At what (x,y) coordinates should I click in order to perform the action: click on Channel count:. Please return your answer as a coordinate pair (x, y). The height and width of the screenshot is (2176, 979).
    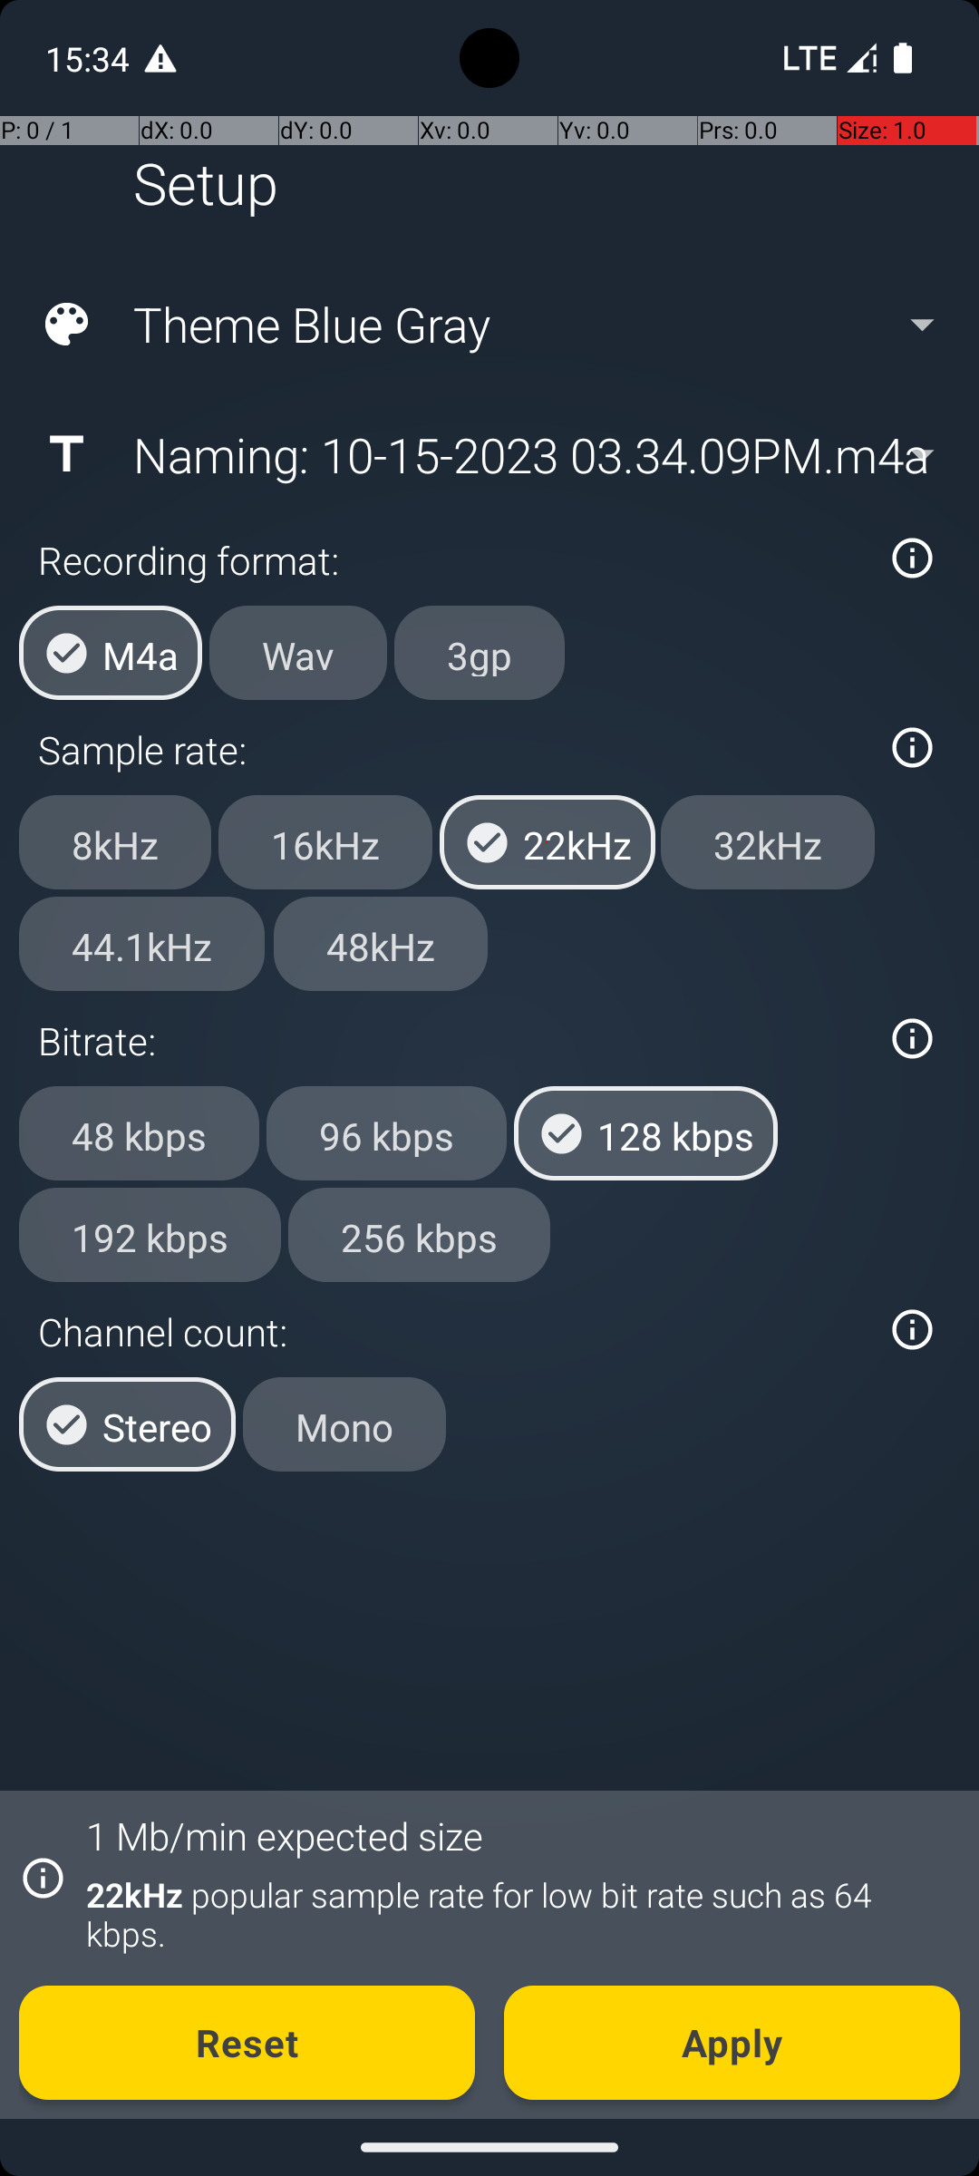
    Looking at the image, I should click on (451, 1331).